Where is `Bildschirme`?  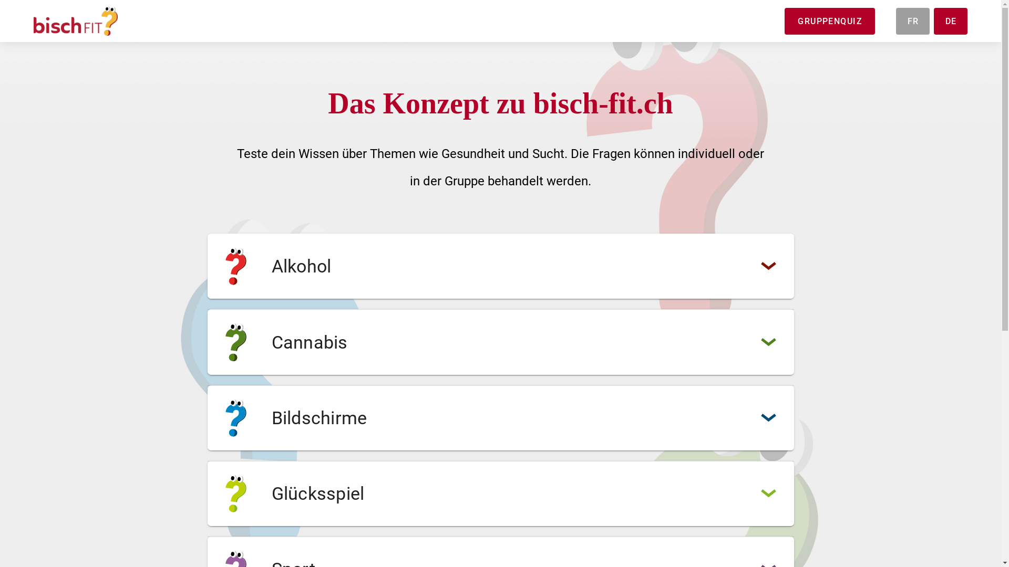
Bildschirme is located at coordinates (500, 418).